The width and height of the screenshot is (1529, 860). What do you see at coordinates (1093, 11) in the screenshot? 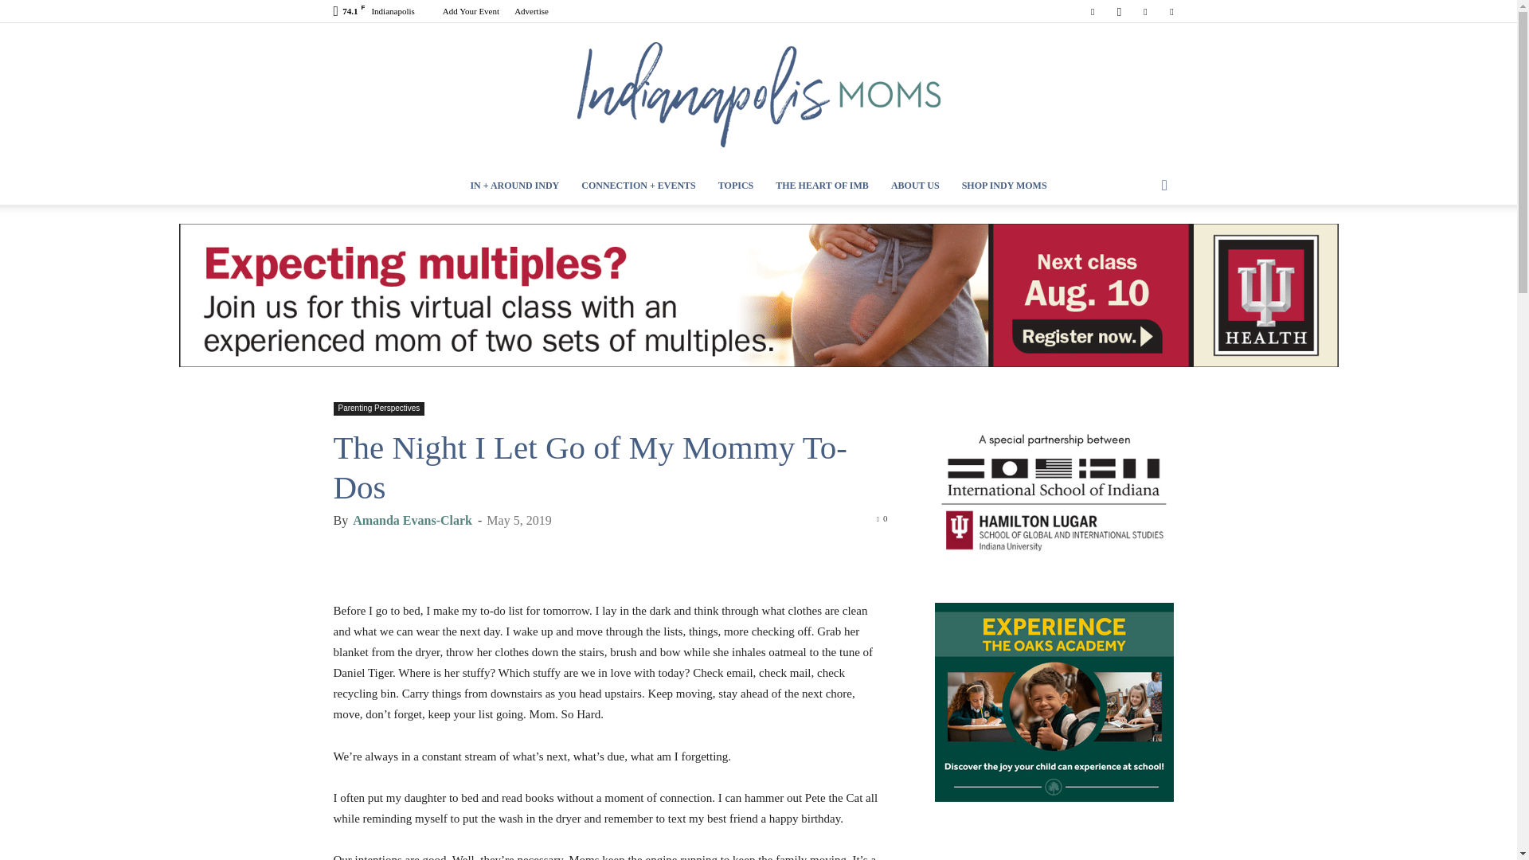
I see `Facebook` at bounding box center [1093, 11].